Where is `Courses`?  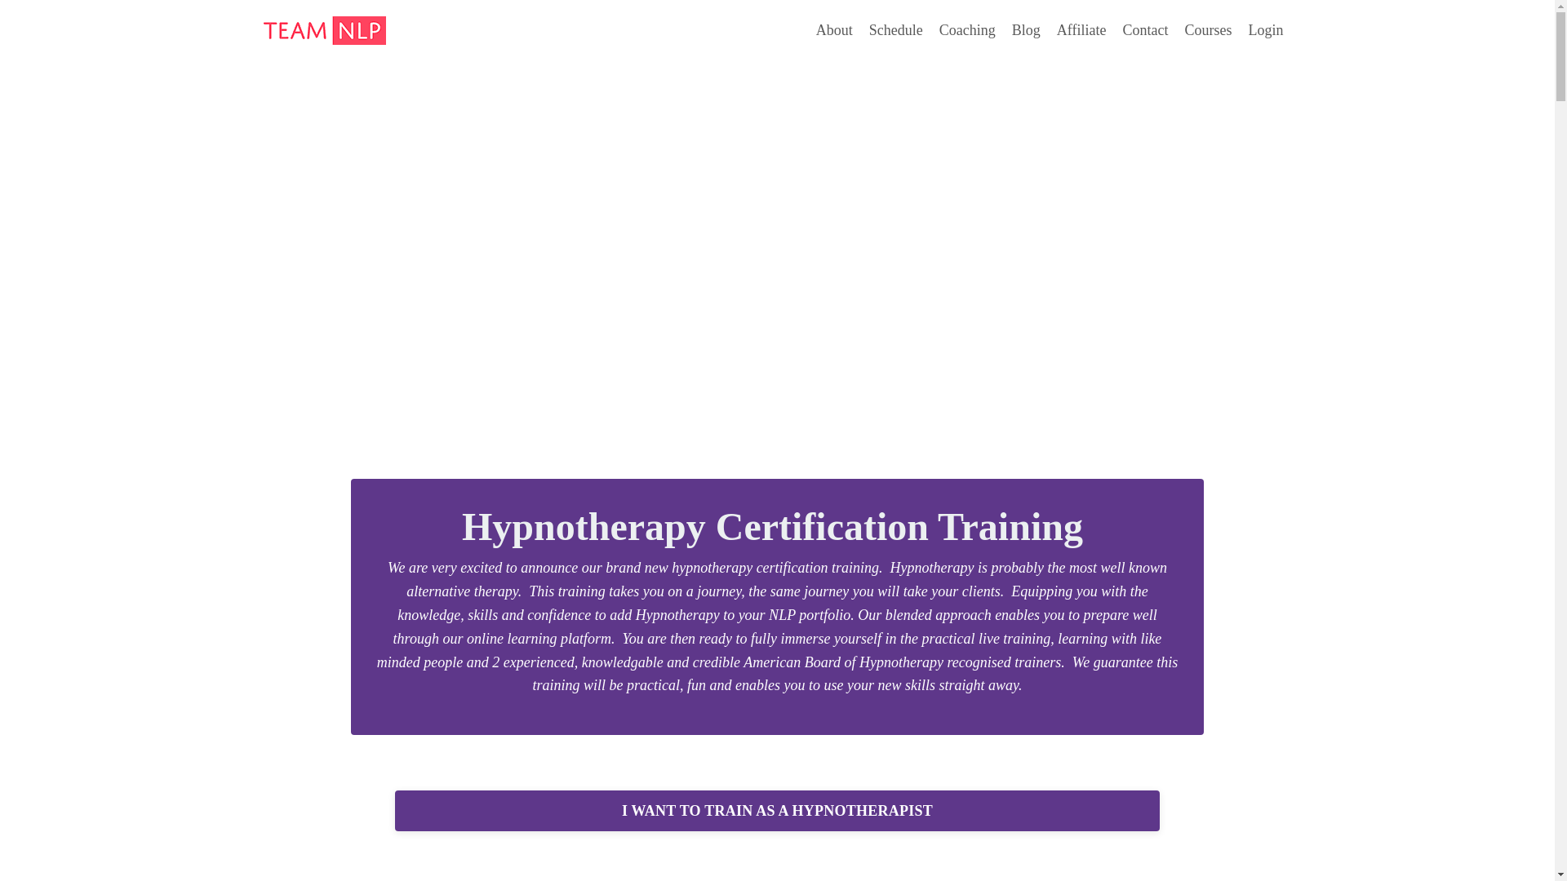
Courses is located at coordinates (1208, 29).